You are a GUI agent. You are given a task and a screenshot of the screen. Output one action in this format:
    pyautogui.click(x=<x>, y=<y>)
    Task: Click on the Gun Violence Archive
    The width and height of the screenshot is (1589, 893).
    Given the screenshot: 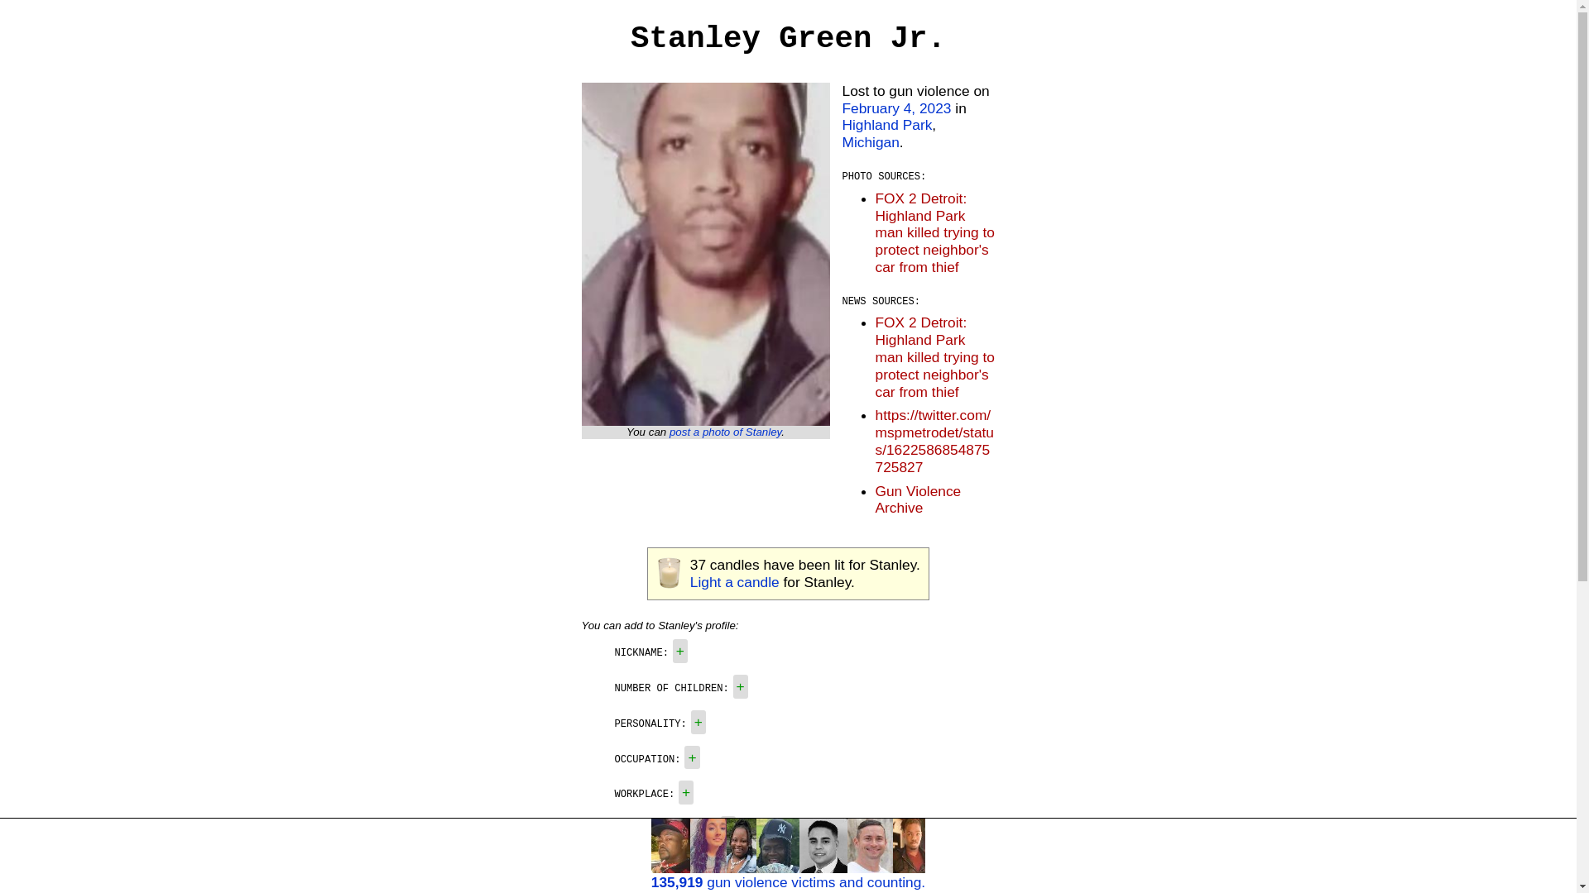 What is the action you would take?
    pyautogui.click(x=918, y=499)
    